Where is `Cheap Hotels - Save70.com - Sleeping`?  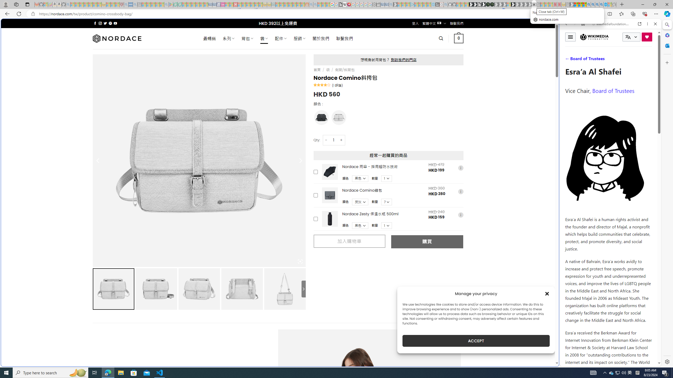
Cheap Hotels - Save70.com - Sleeping is located at coordinates (214, 4).